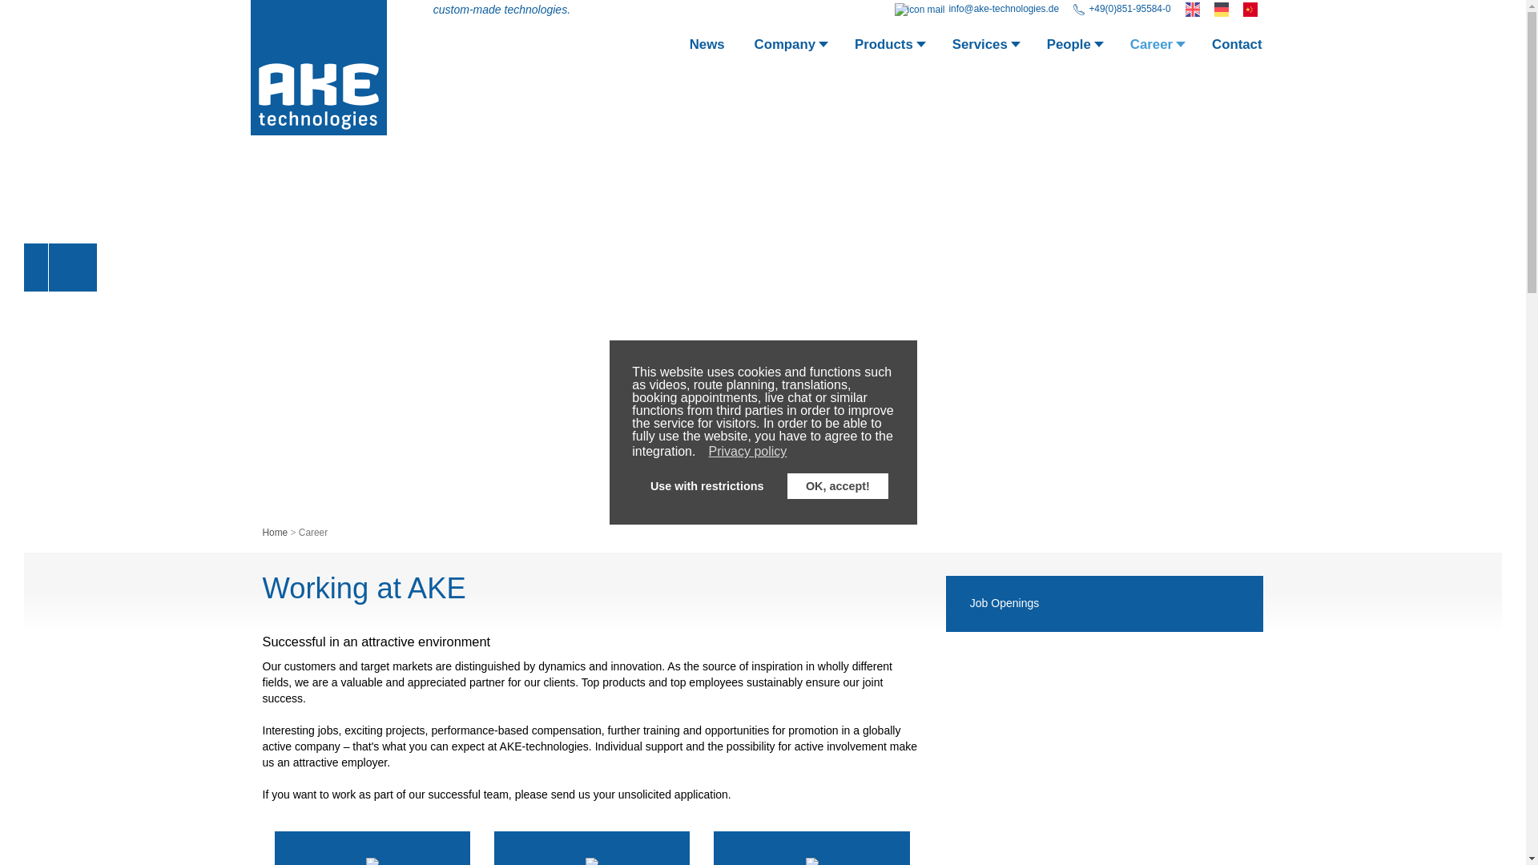 This screenshot has height=865, width=1538. What do you see at coordinates (790, 50) in the screenshot?
I see `Company` at bounding box center [790, 50].